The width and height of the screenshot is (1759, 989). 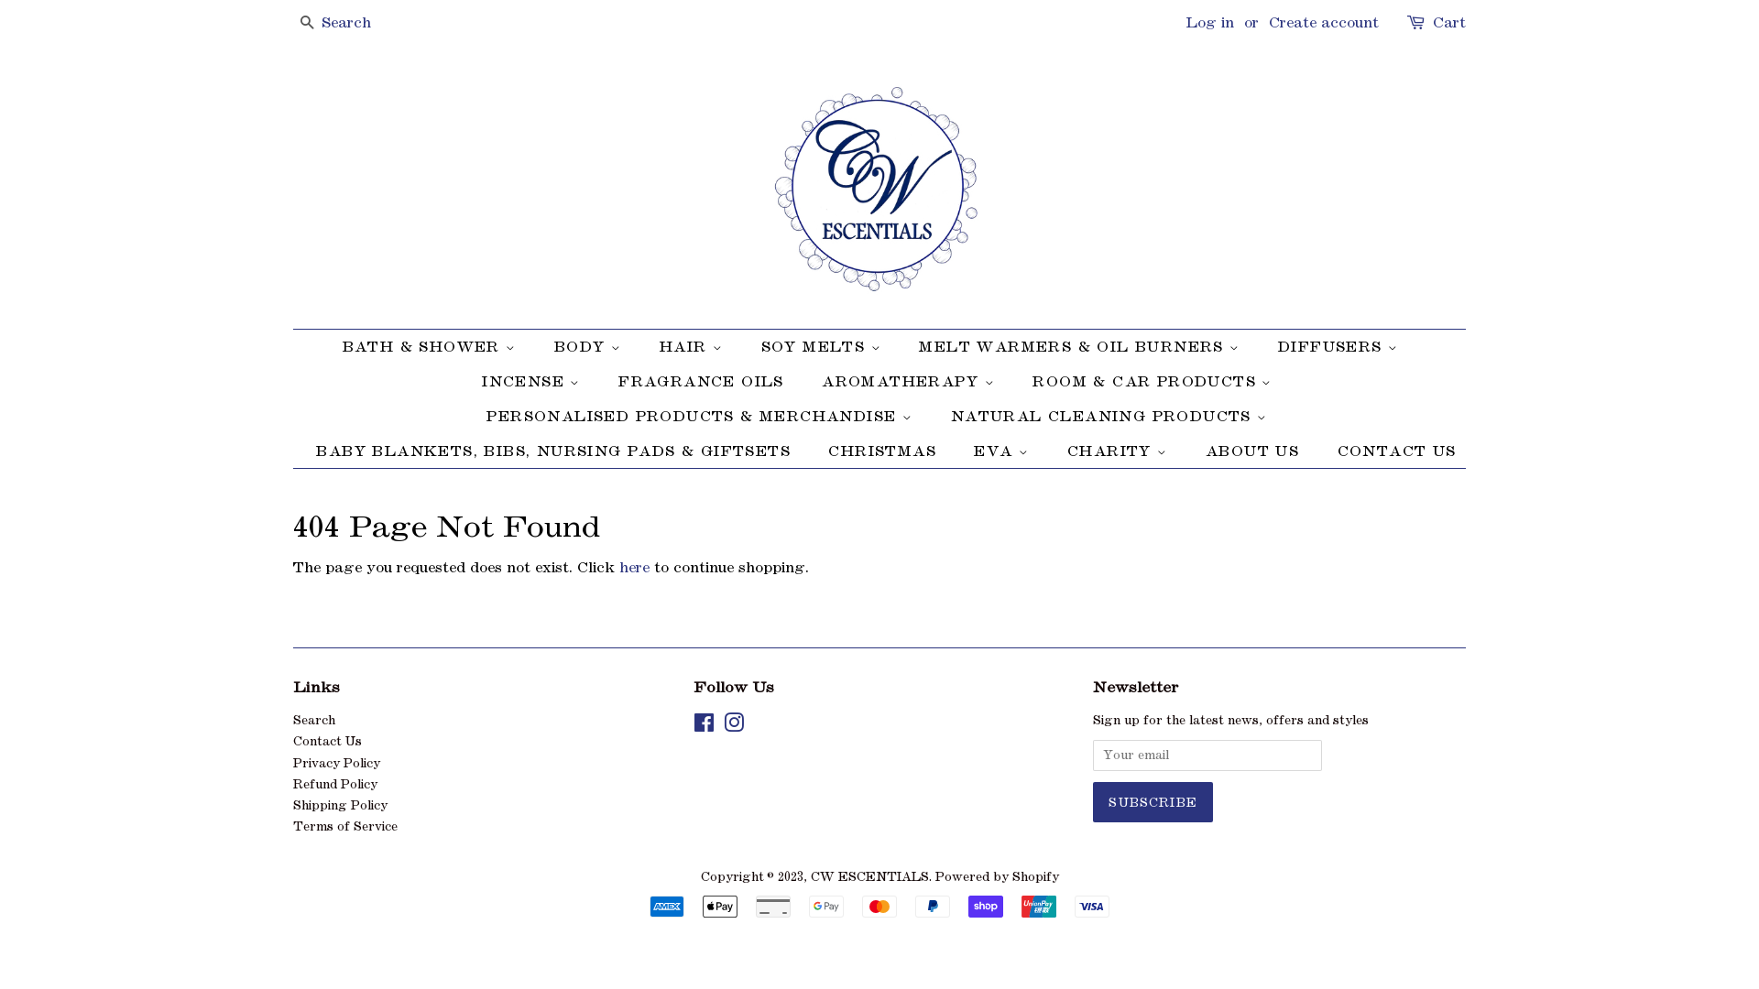 What do you see at coordinates (634, 568) in the screenshot?
I see `here` at bounding box center [634, 568].